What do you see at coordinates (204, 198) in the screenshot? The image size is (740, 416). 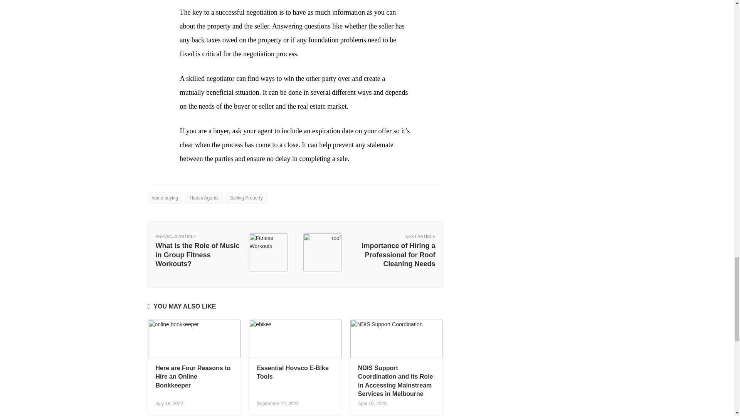 I see `View all posts in House Agents` at bounding box center [204, 198].